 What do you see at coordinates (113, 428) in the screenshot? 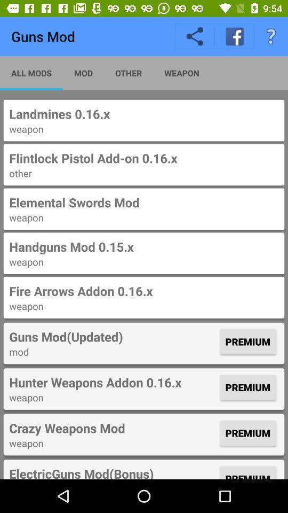
I see `open the icon below the weapon` at bounding box center [113, 428].